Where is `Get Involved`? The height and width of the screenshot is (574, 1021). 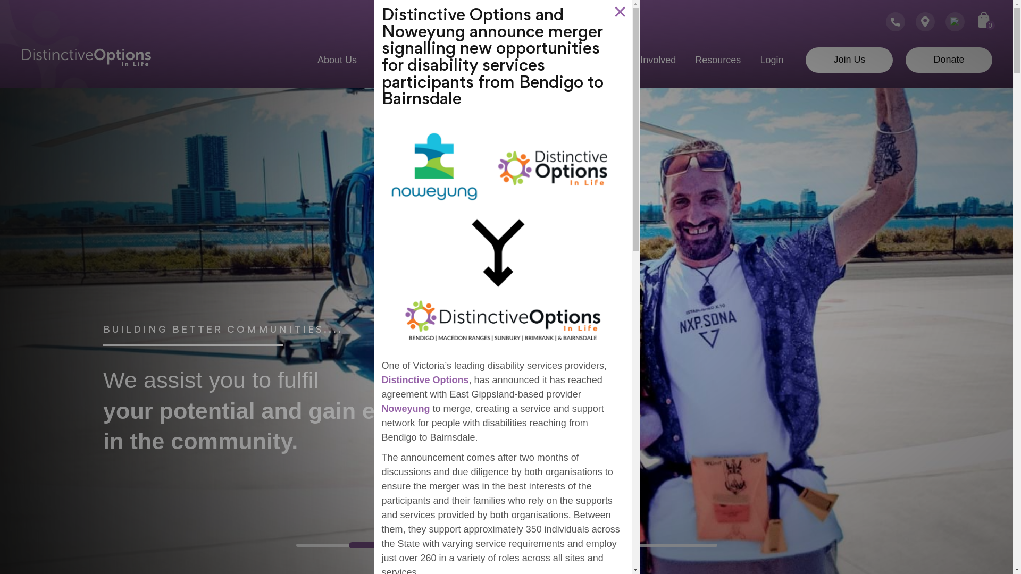
Get Involved is located at coordinates (649, 60).